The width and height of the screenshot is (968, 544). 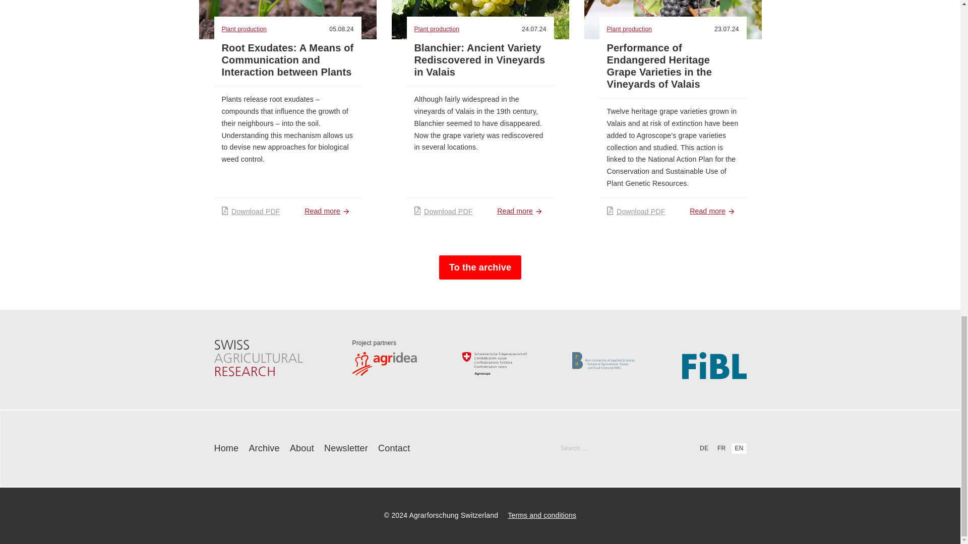 I want to click on Plant production, so click(x=639, y=29).